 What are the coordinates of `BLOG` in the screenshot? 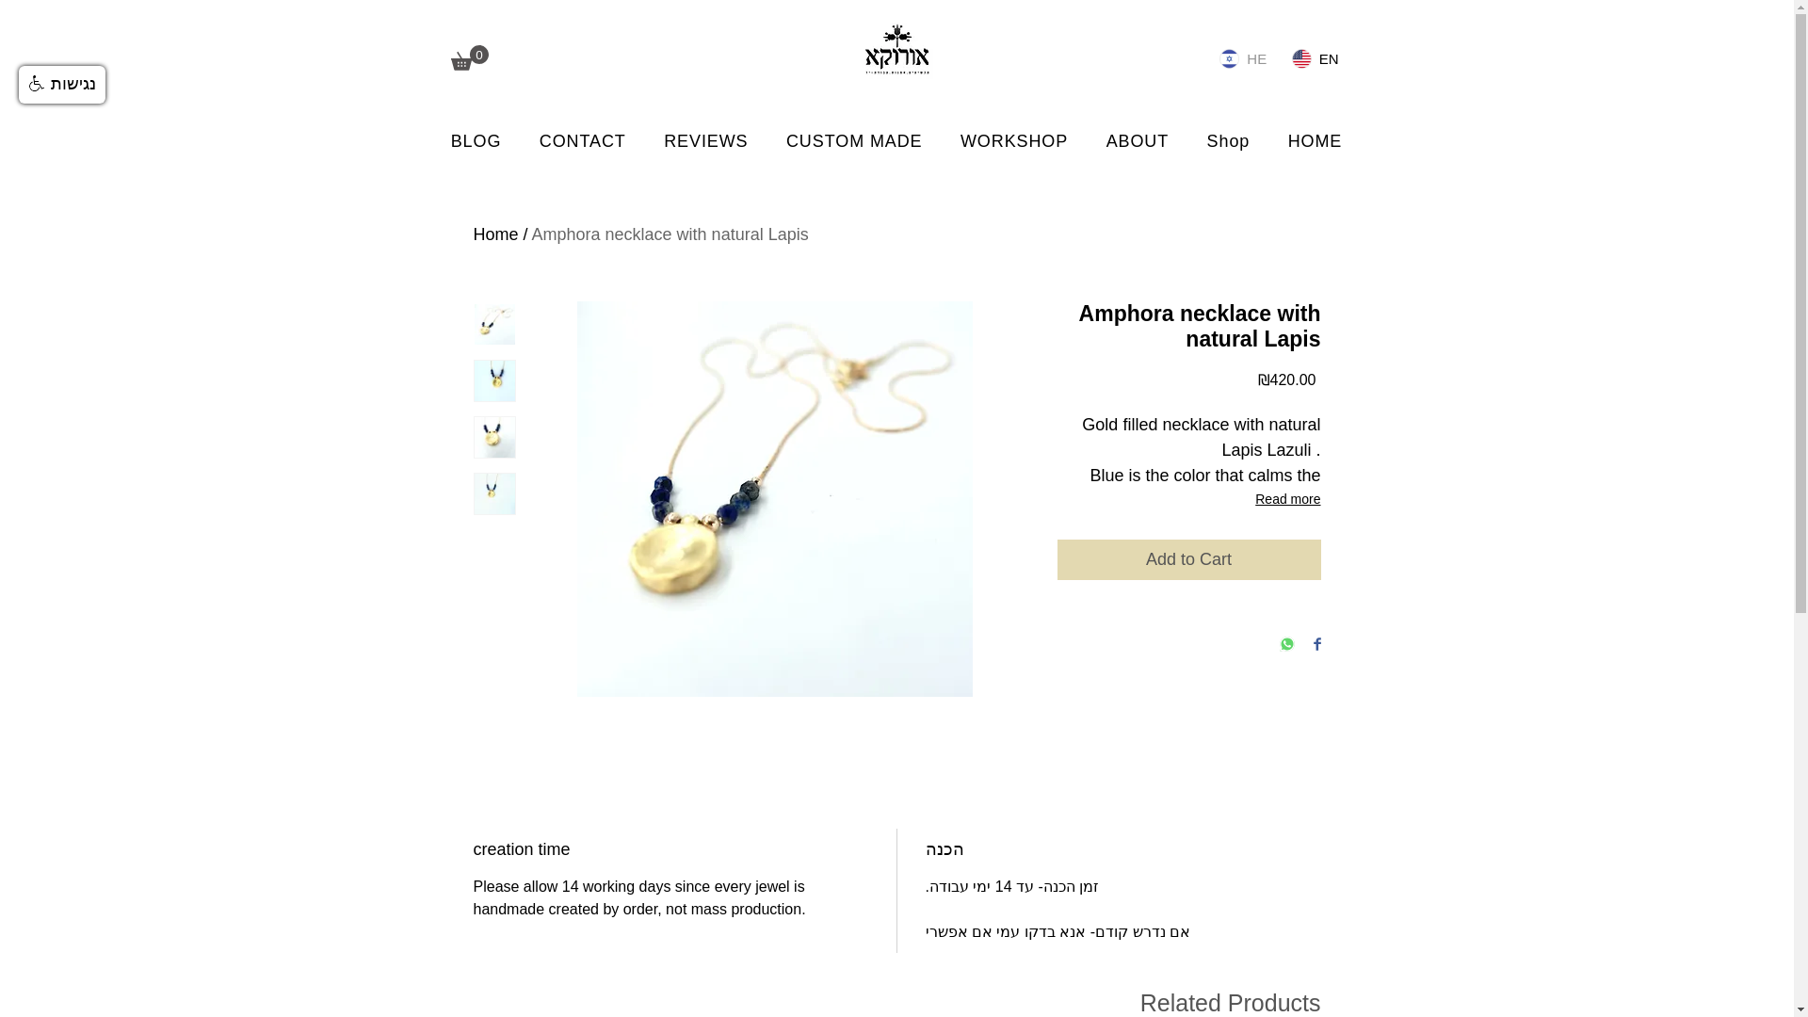 It's located at (475, 141).